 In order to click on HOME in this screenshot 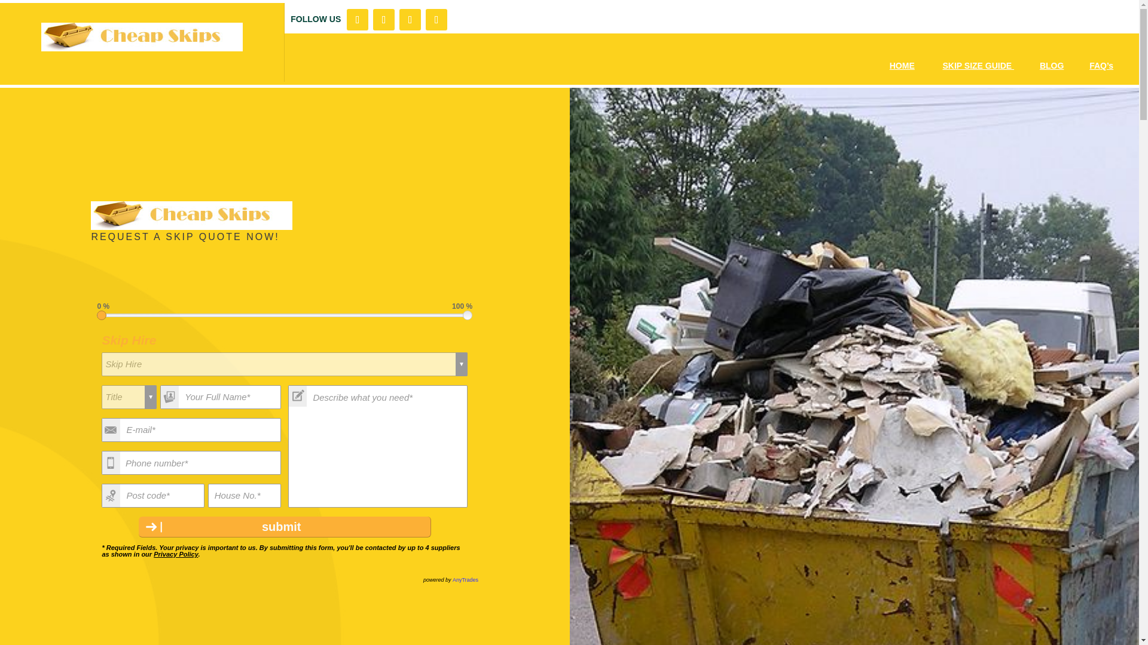, I will do `click(902, 65)`.